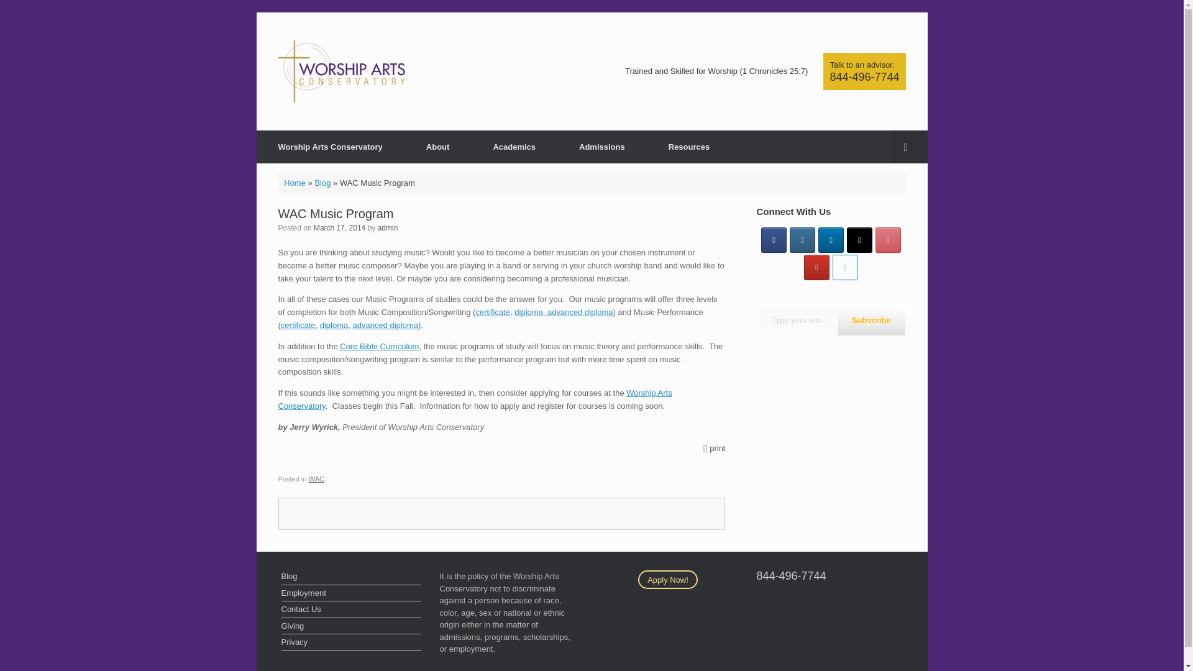 The height and width of the screenshot is (671, 1193). What do you see at coordinates (339, 227) in the screenshot?
I see `3:00 pm` at bounding box center [339, 227].